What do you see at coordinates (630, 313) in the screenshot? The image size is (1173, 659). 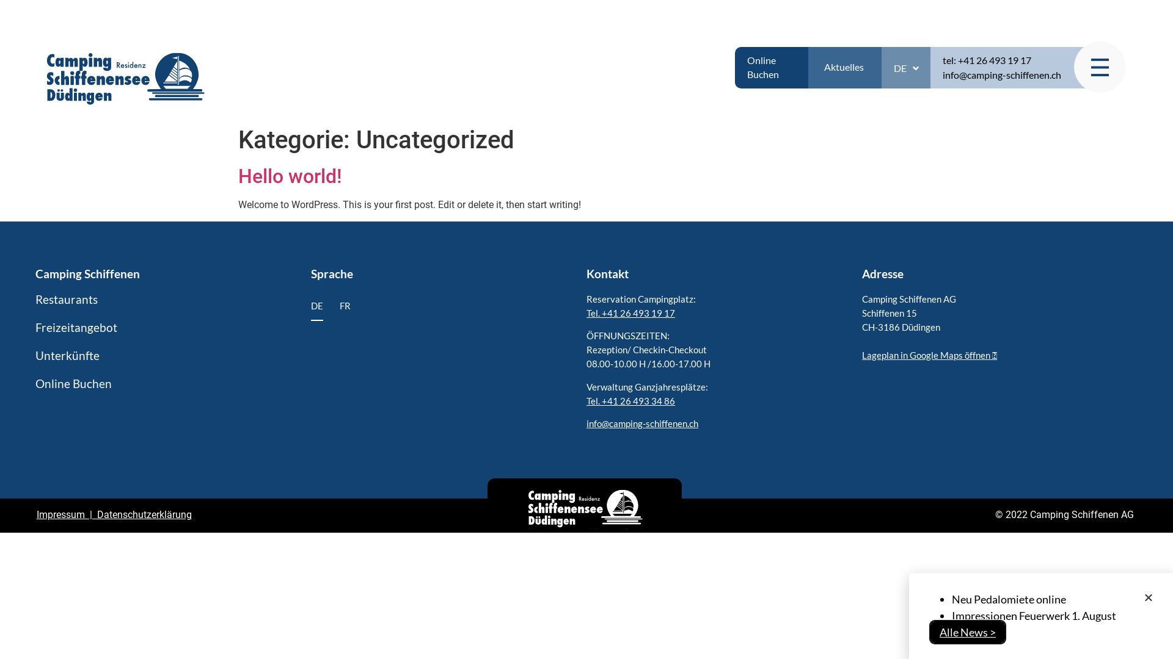 I see `Tel. +41 26 493 19 17` at bounding box center [630, 313].